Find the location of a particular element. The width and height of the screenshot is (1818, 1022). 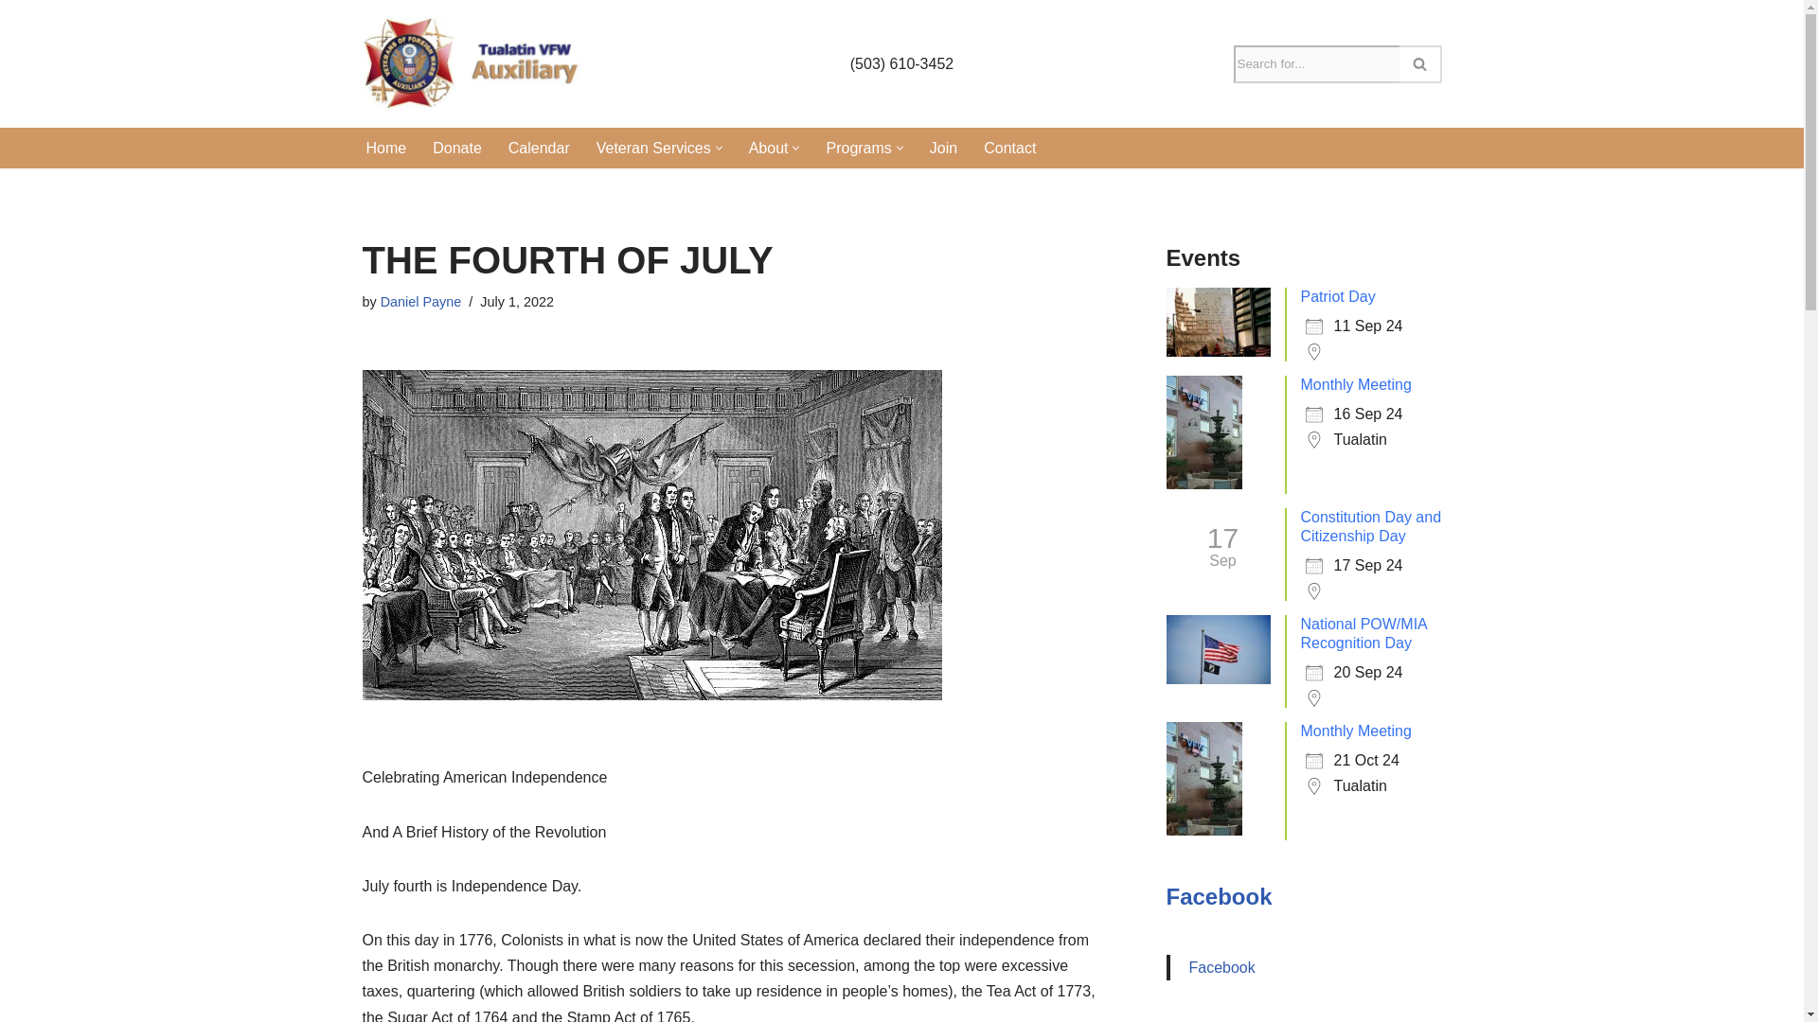

About is located at coordinates (769, 148).